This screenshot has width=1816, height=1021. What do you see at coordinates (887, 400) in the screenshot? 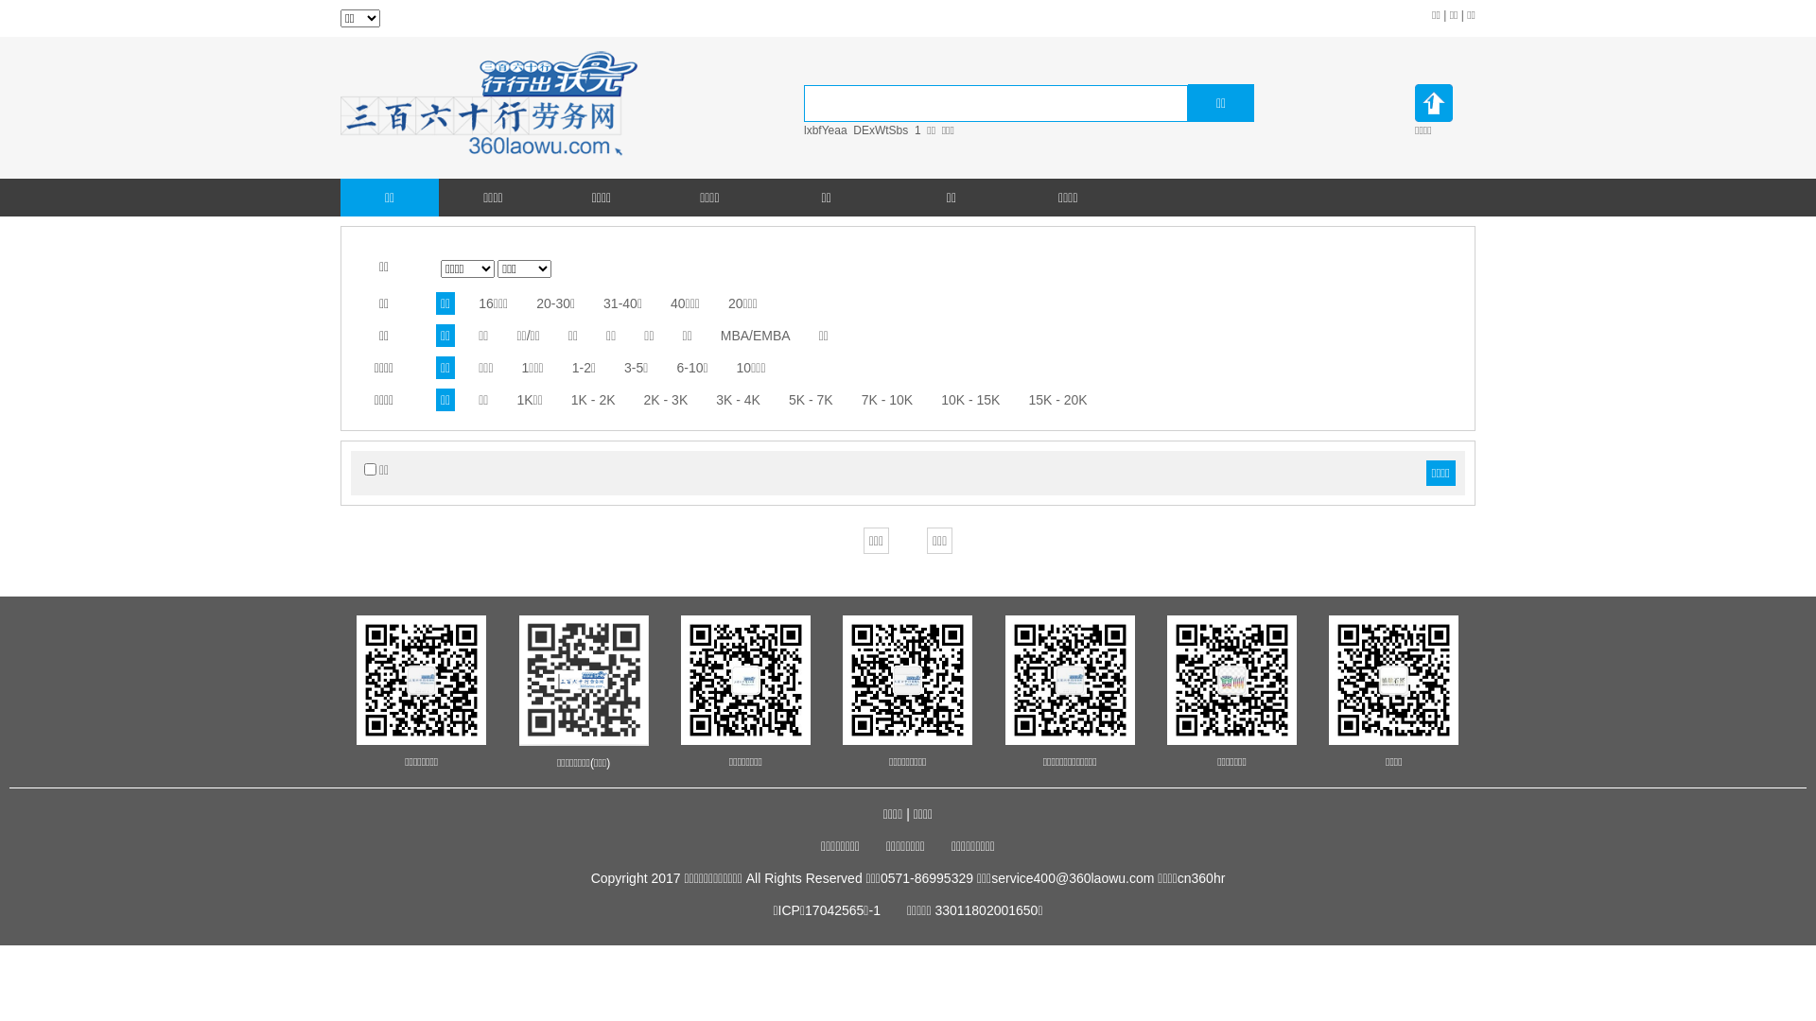
I see `7K - 10K` at bounding box center [887, 400].